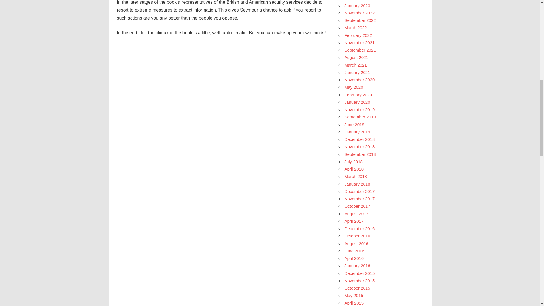  What do you see at coordinates (357, 72) in the screenshot?
I see `January 2021` at bounding box center [357, 72].